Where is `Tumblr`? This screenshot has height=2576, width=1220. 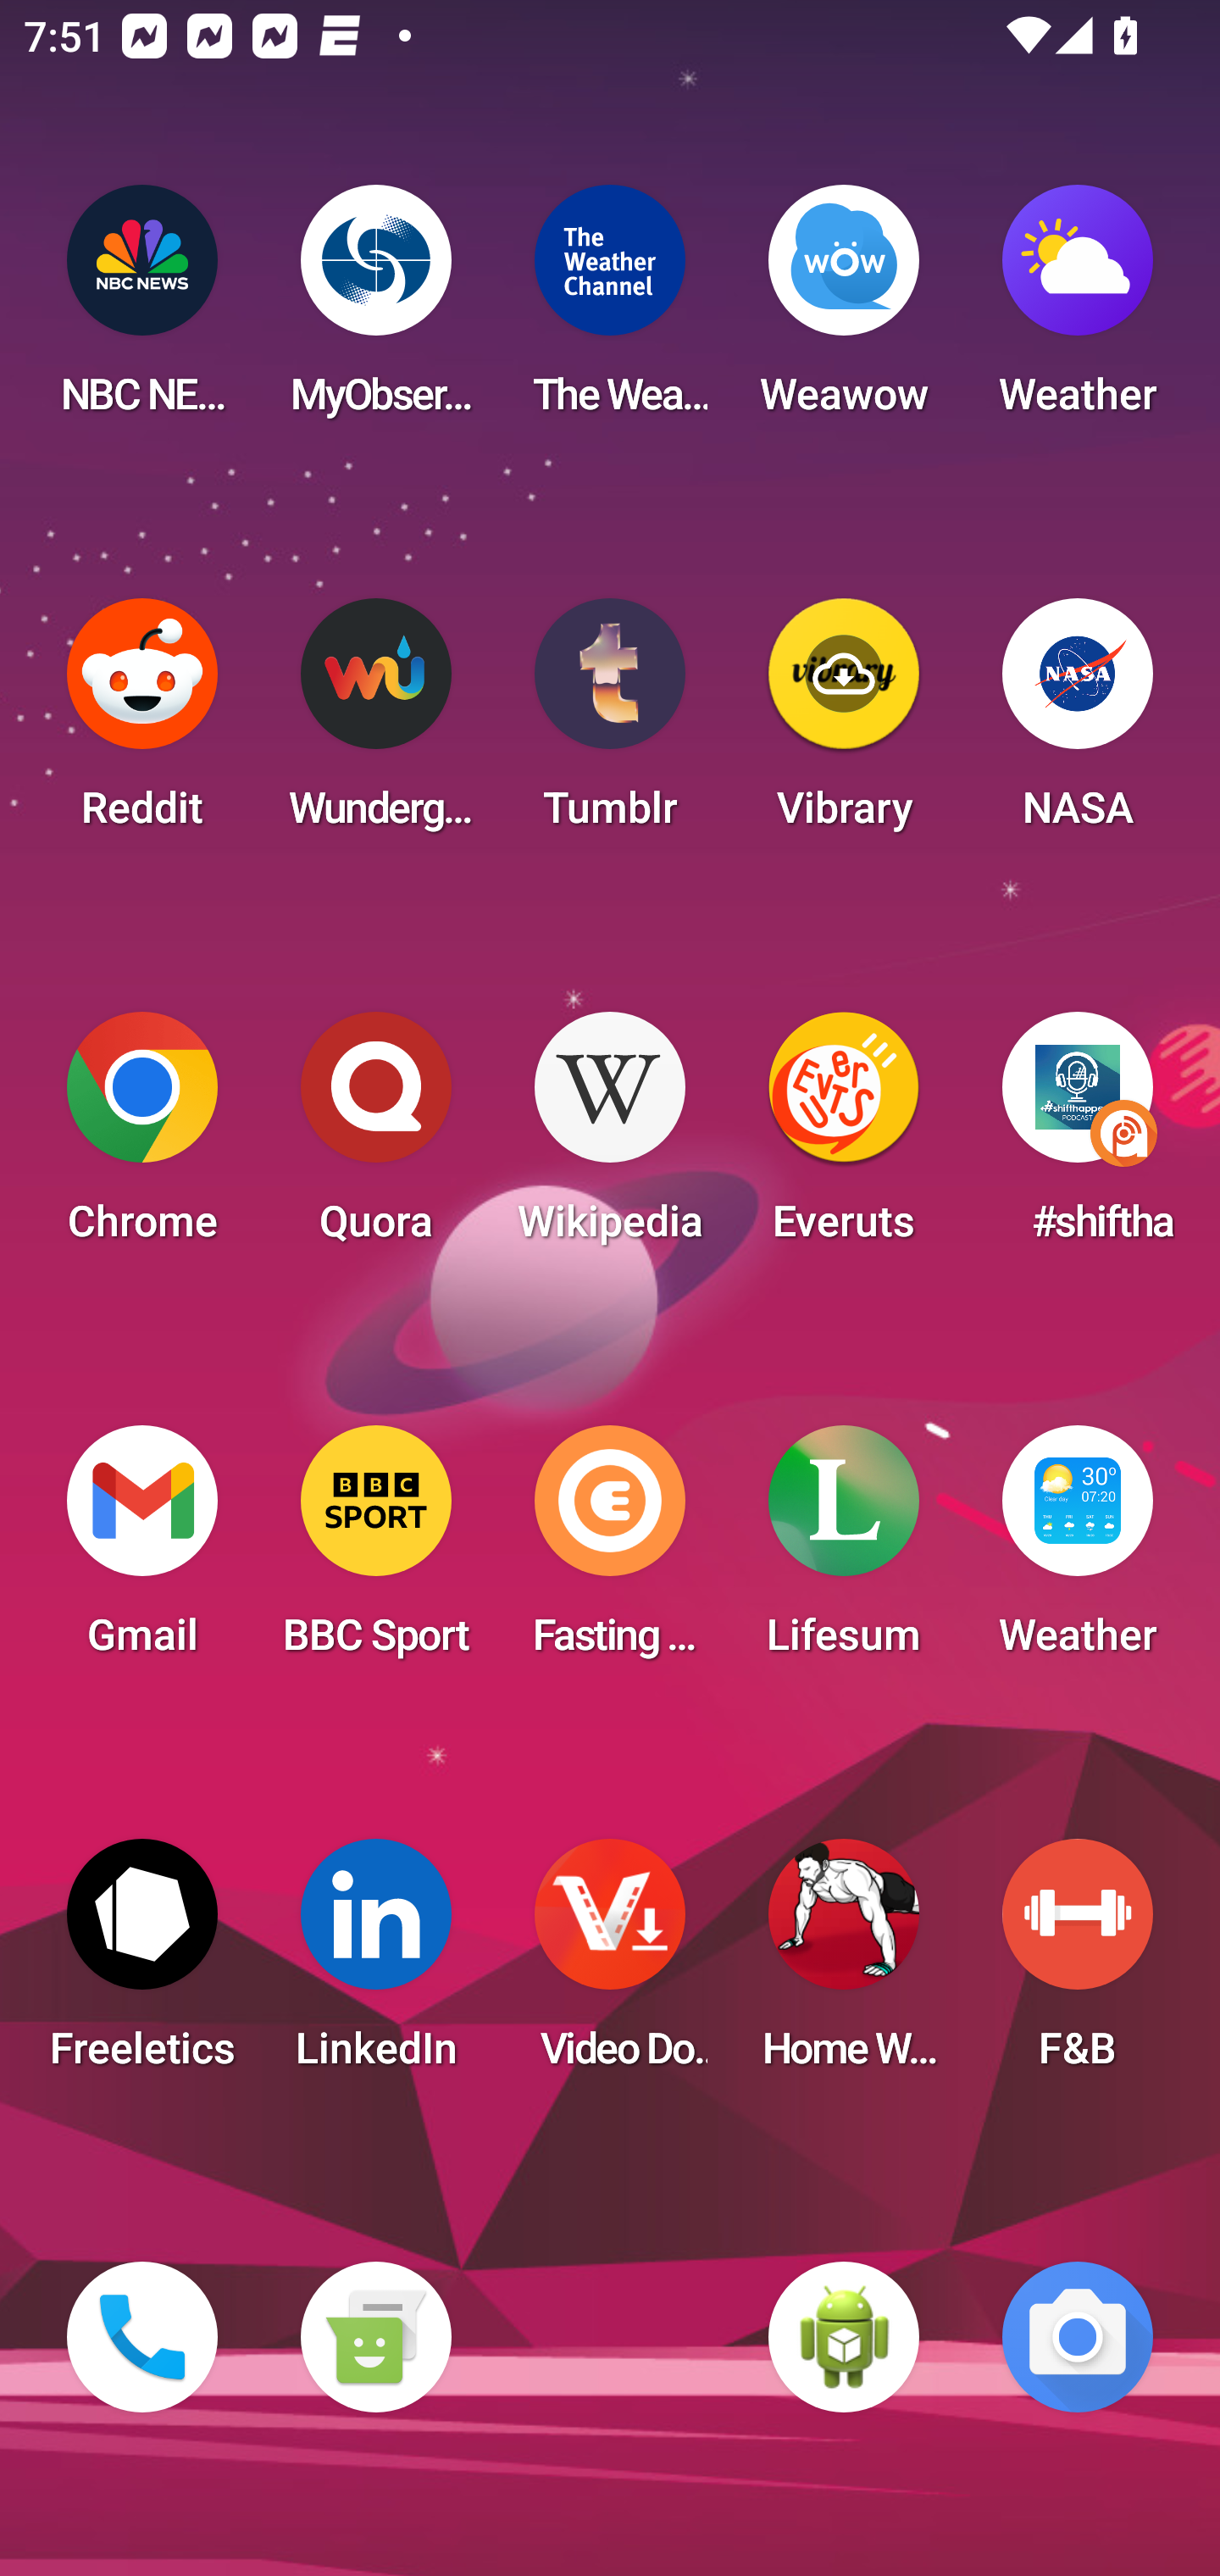
Tumblr is located at coordinates (610, 724).